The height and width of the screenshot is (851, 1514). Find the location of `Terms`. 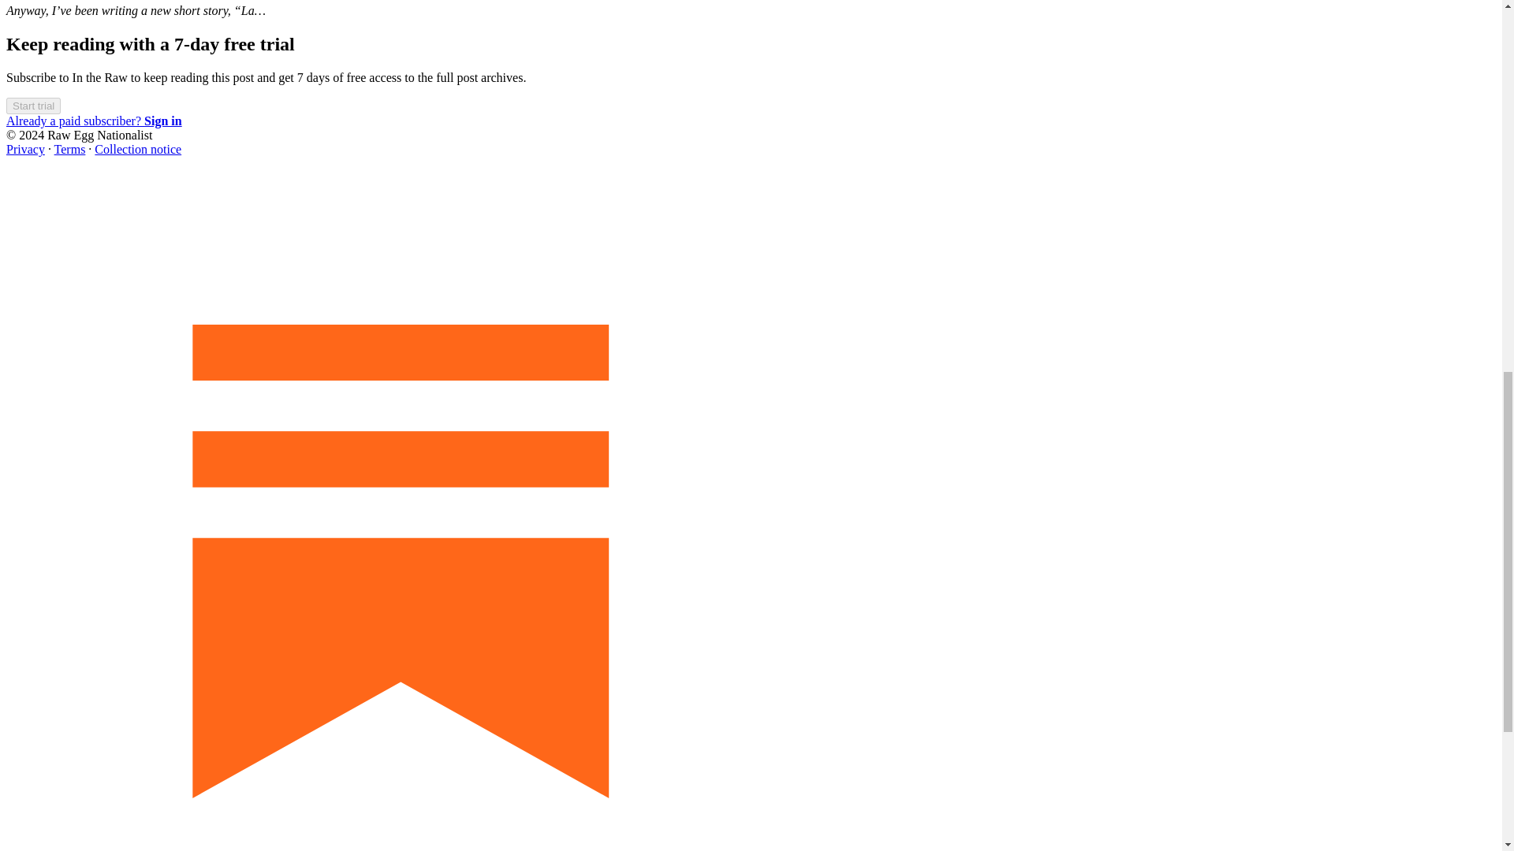

Terms is located at coordinates (70, 149).